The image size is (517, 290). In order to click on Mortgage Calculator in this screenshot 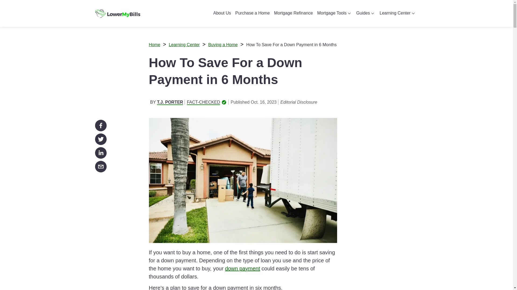, I will do `click(331, 26)`.